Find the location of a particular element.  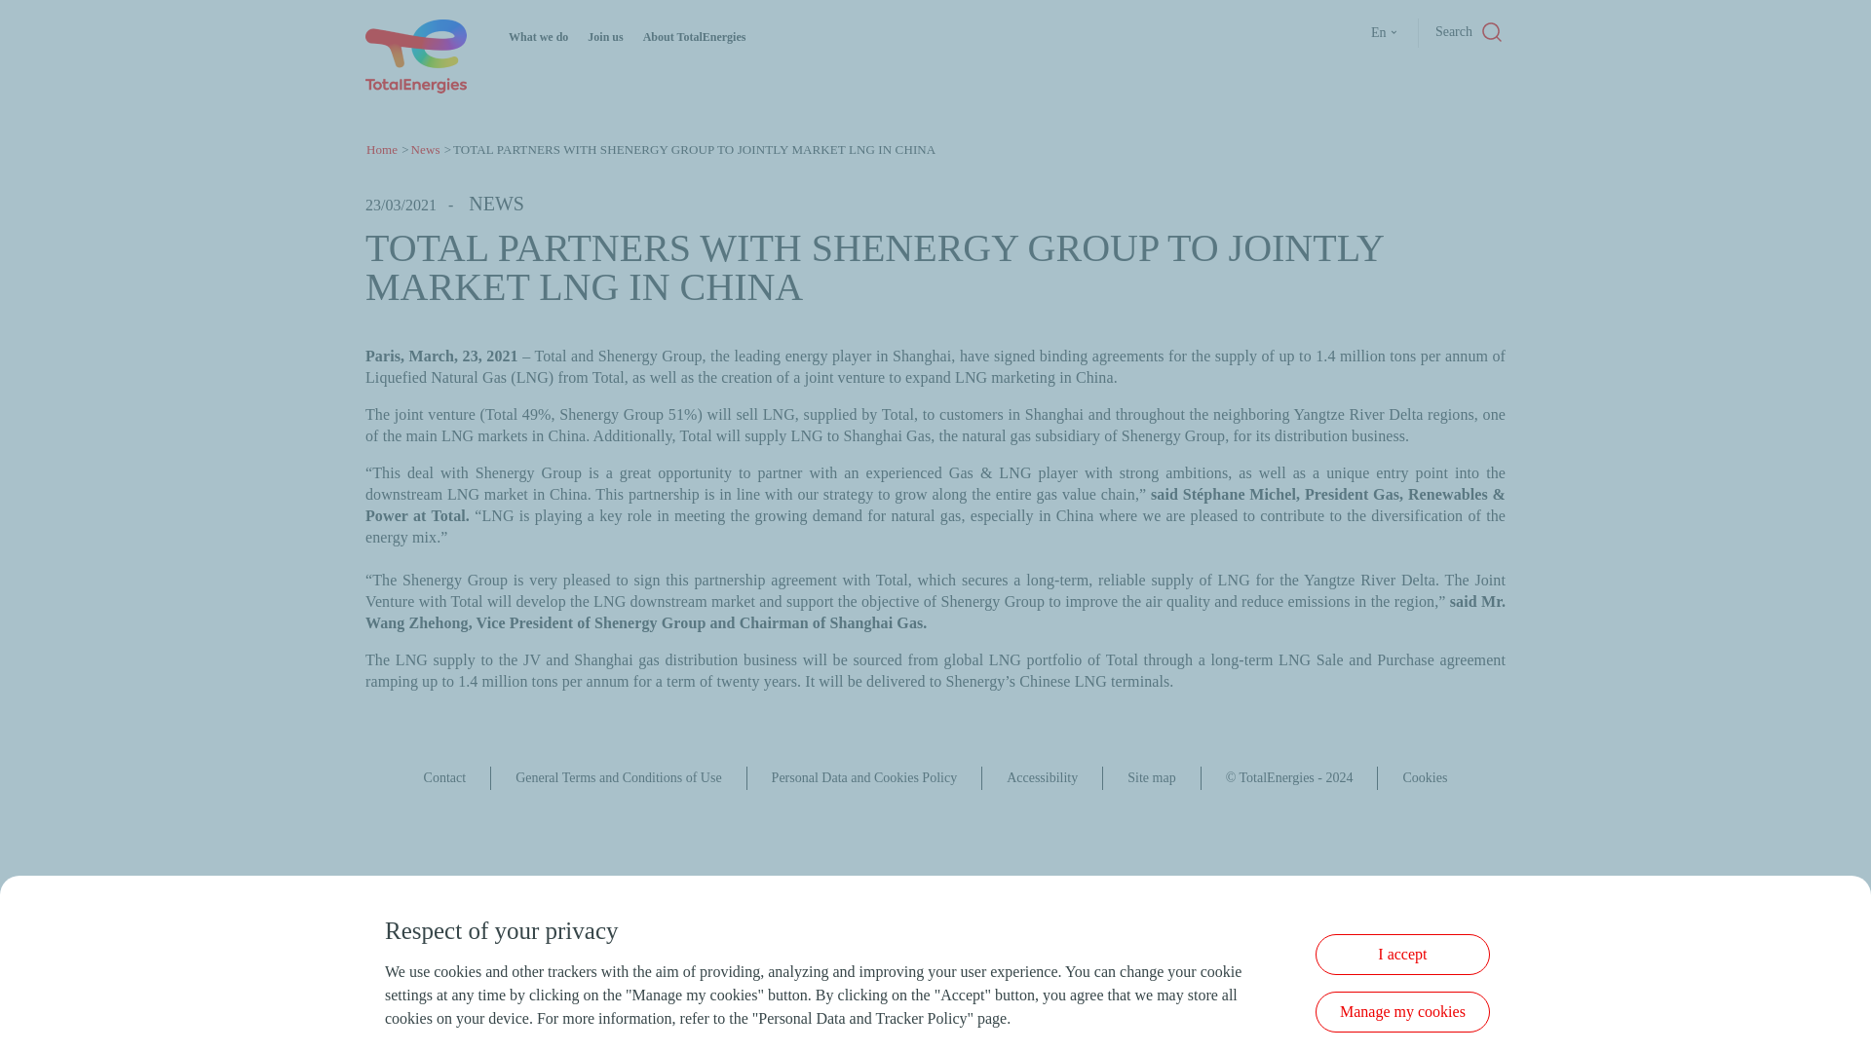

En is located at coordinates (1388, 33).